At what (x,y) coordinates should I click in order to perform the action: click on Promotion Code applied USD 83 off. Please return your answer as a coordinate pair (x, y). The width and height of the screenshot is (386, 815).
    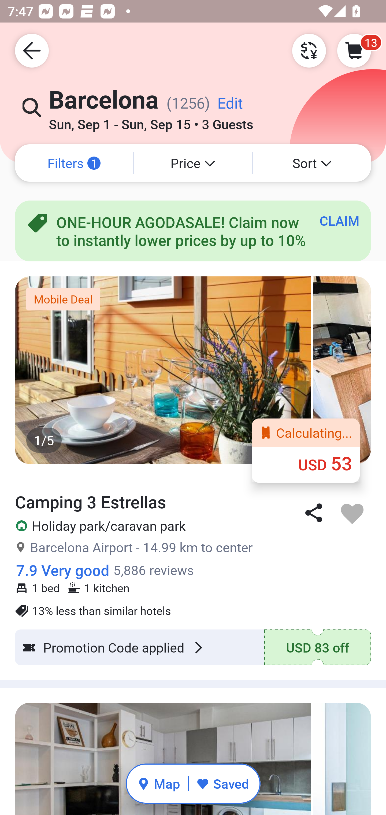
    Looking at the image, I should click on (193, 647).